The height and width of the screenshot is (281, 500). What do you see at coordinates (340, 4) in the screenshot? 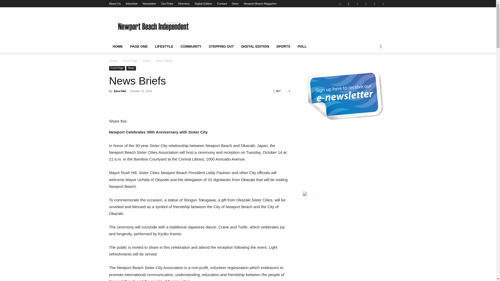
I see `Facebook` at bounding box center [340, 4].